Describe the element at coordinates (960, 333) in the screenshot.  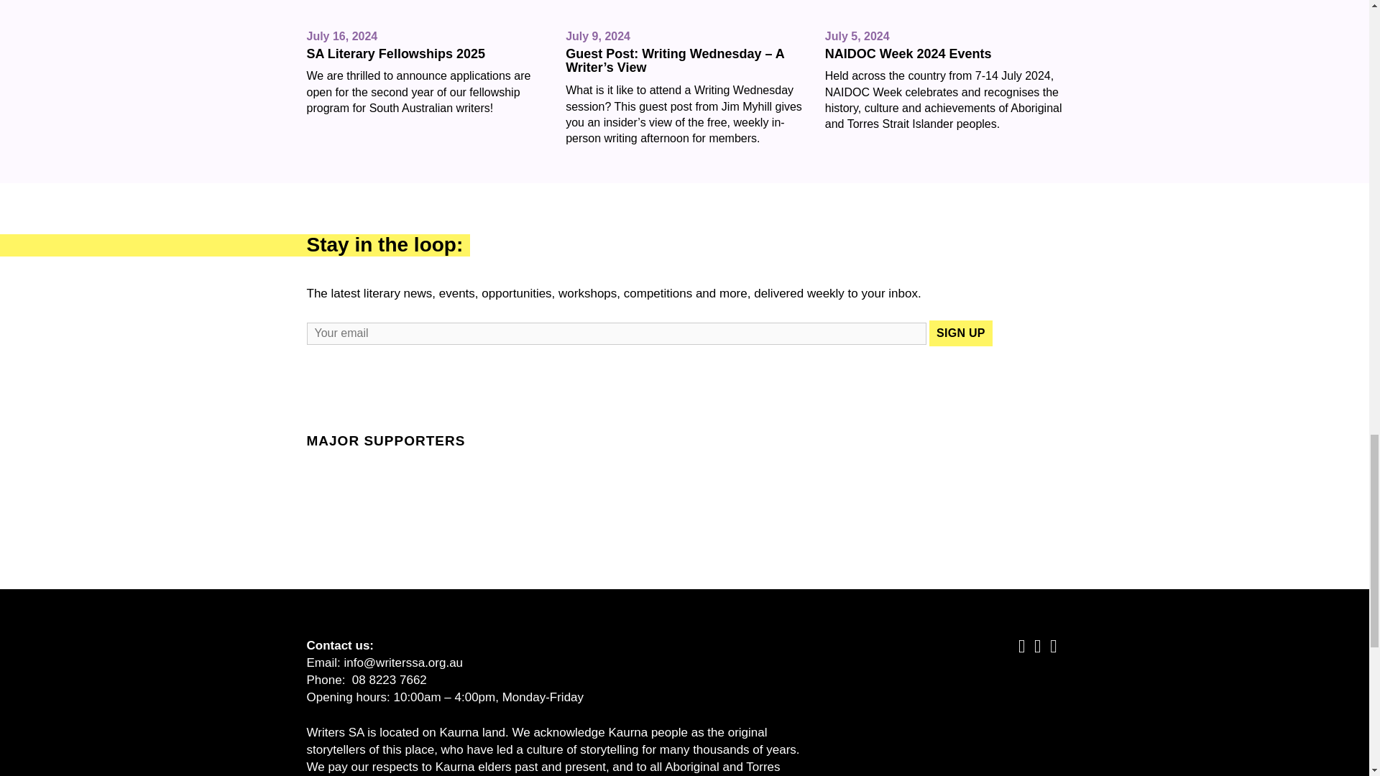
I see `Sign up` at that location.